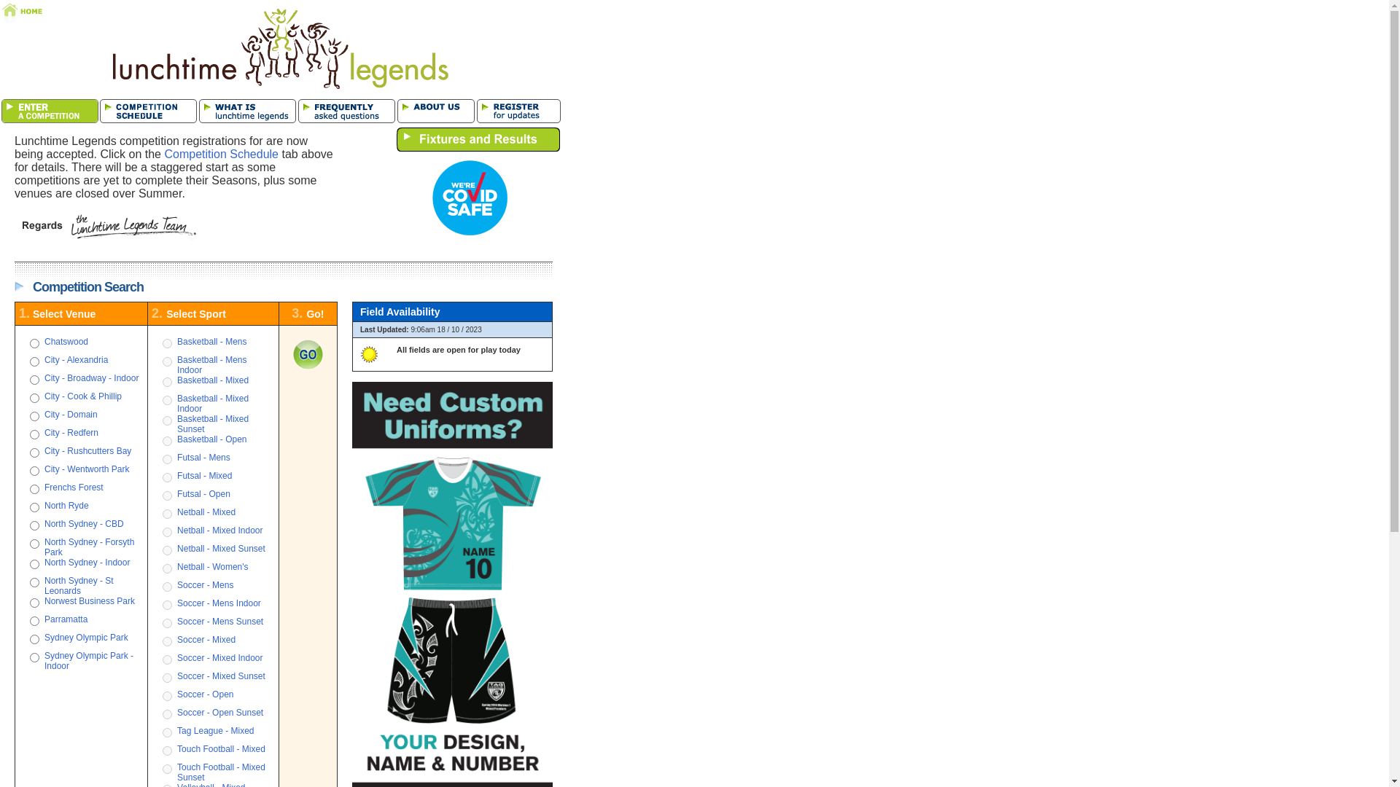 This screenshot has width=1400, height=787. What do you see at coordinates (87, 469) in the screenshot?
I see `City - Wentworth Park` at bounding box center [87, 469].